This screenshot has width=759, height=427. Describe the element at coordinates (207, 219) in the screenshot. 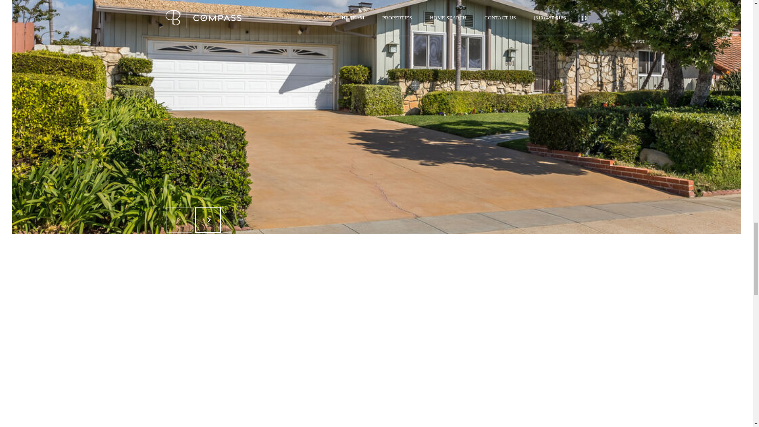

I see `Next` at that location.